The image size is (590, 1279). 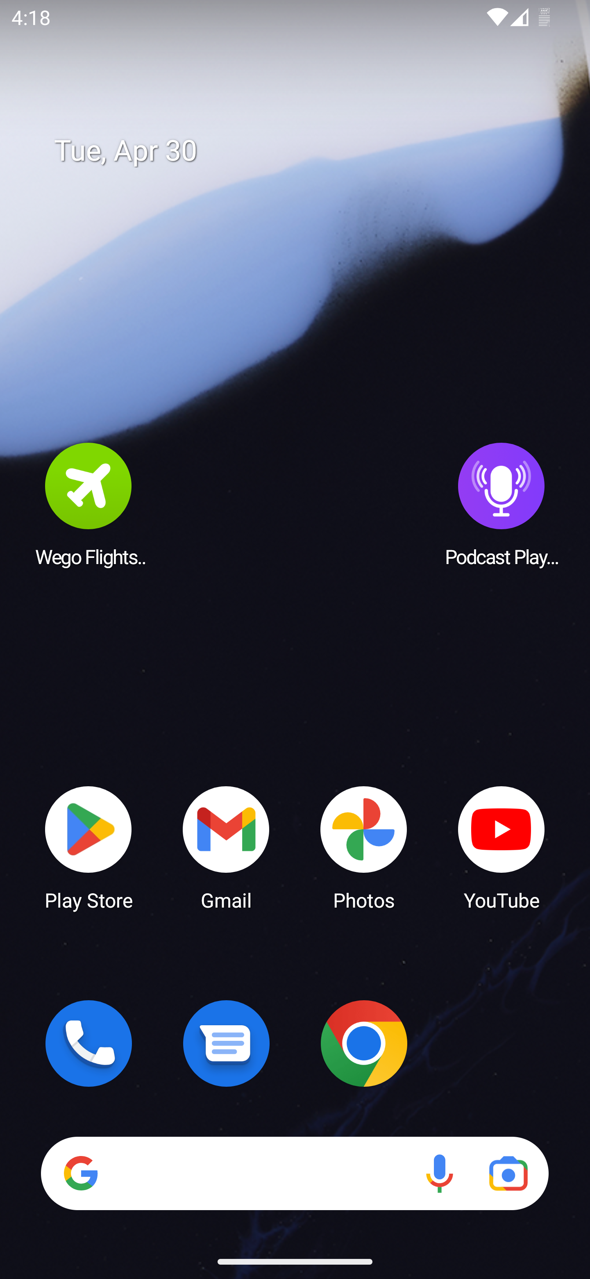 I want to click on Google Lens, so click(x=508, y=1173).